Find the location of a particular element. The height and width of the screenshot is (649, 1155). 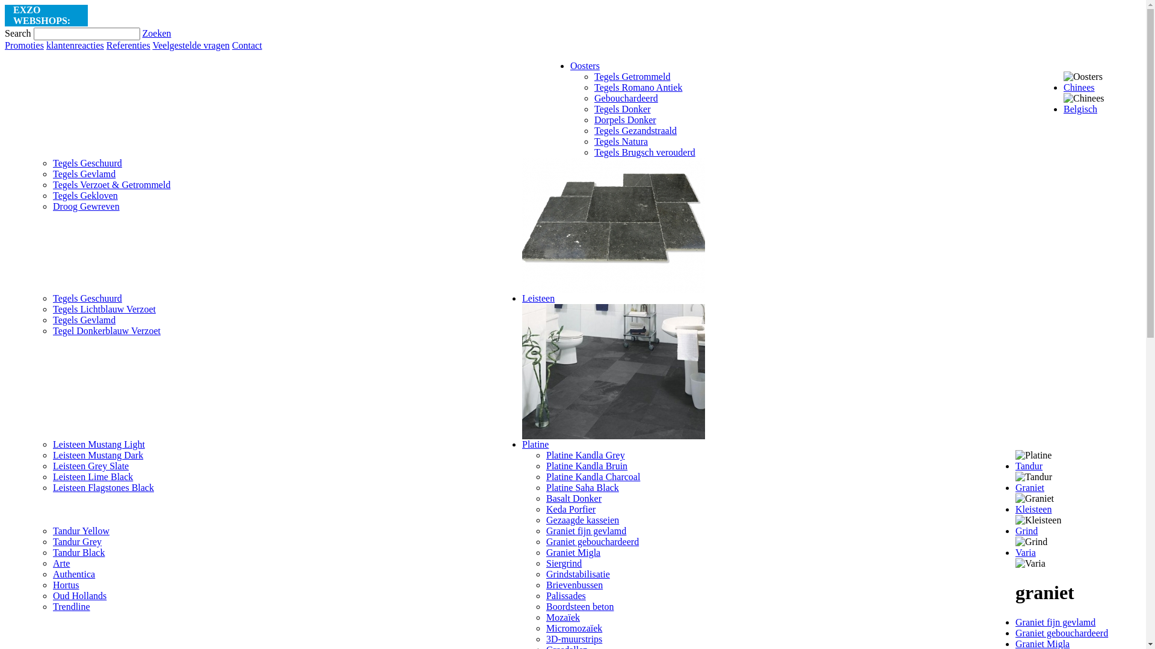

Tegels Natura is located at coordinates (621, 142).